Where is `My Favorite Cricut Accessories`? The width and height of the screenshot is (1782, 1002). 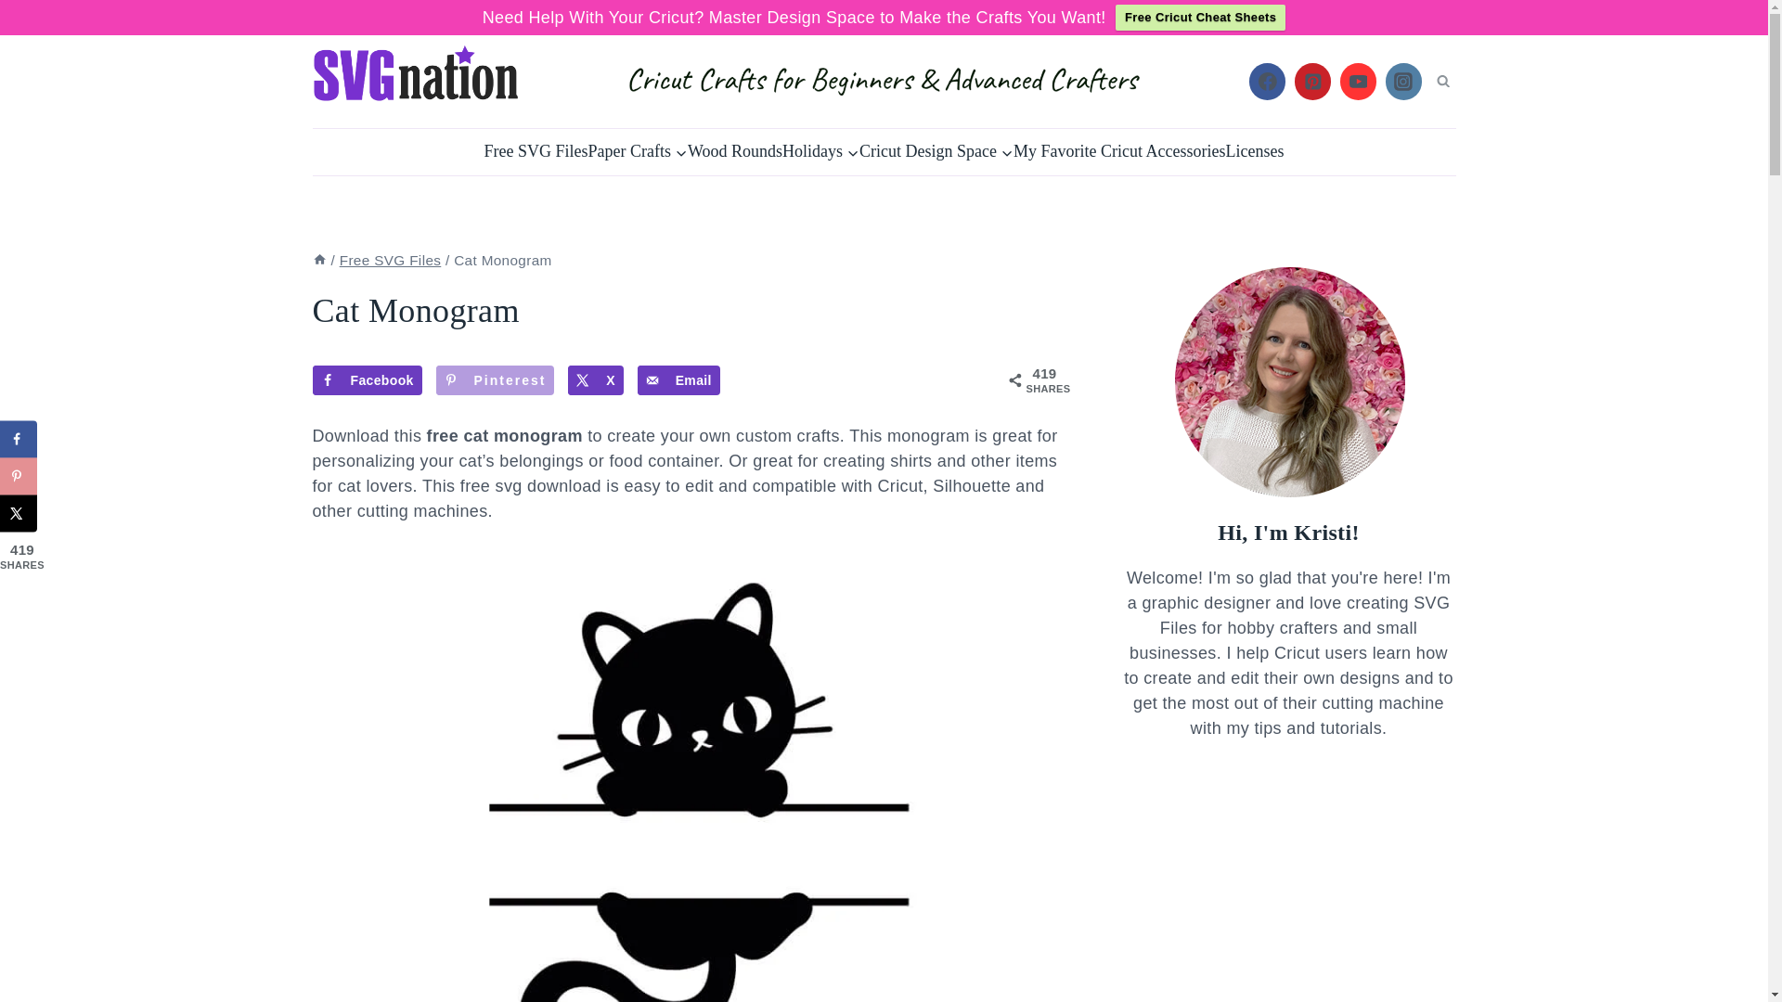
My Favorite Cricut Accessories is located at coordinates (1119, 152).